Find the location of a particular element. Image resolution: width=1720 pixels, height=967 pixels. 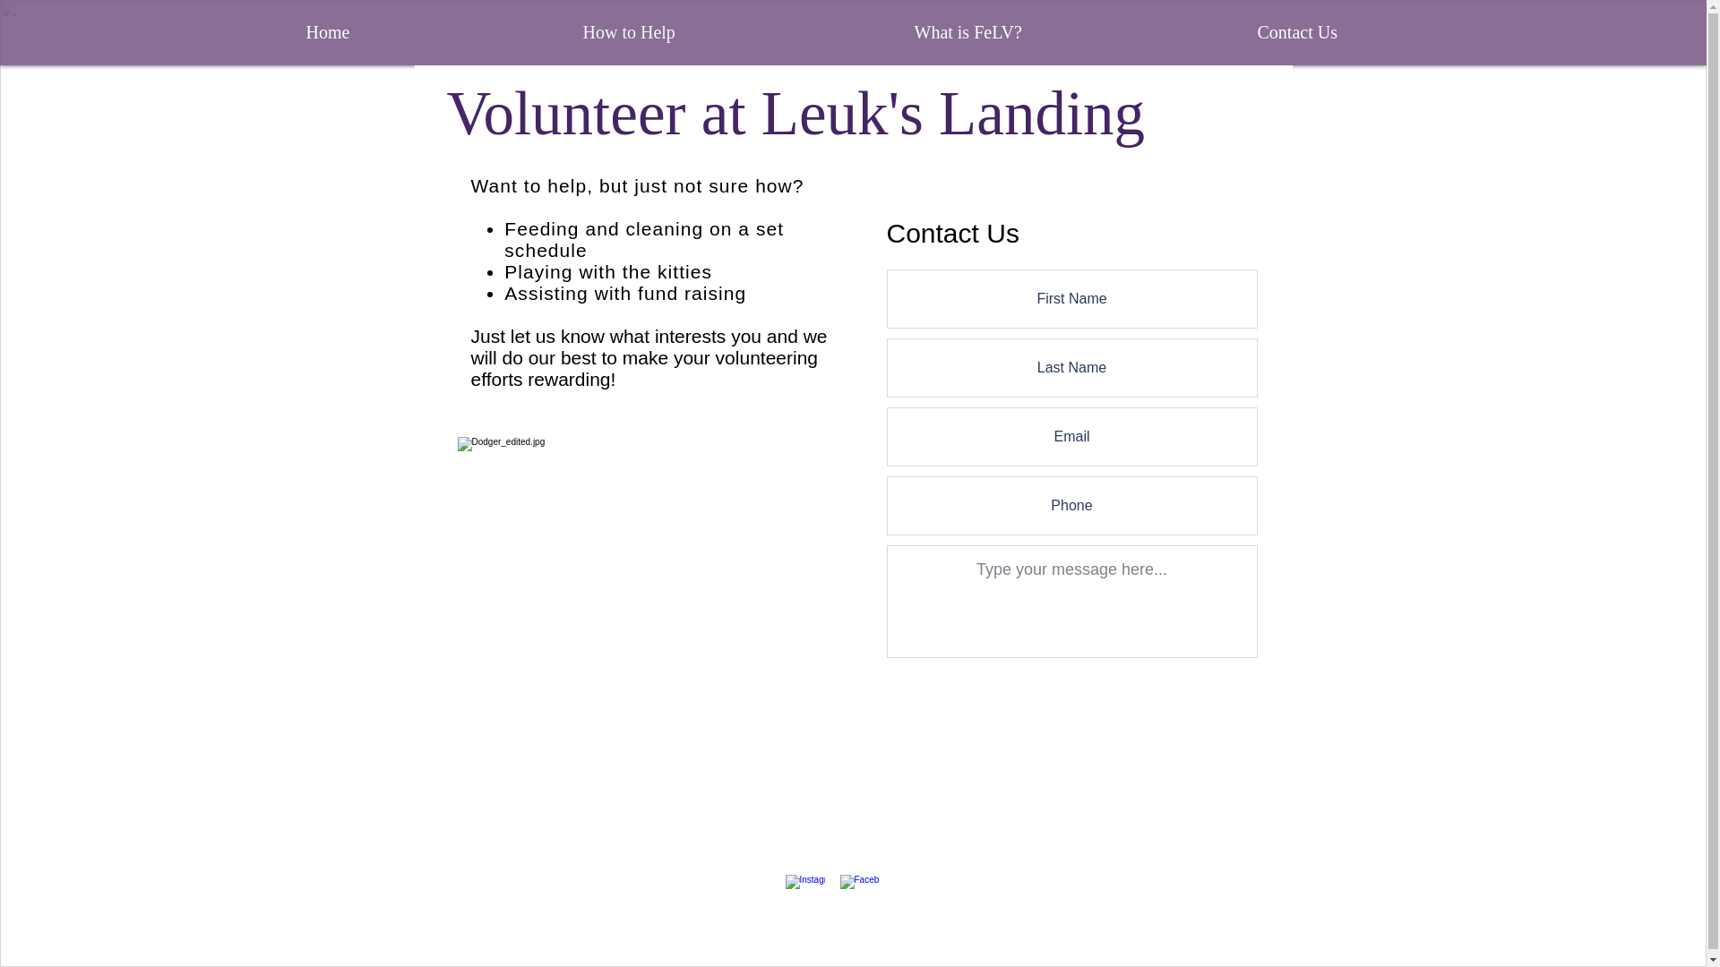

Contact Us is located at coordinates (1403, 31).